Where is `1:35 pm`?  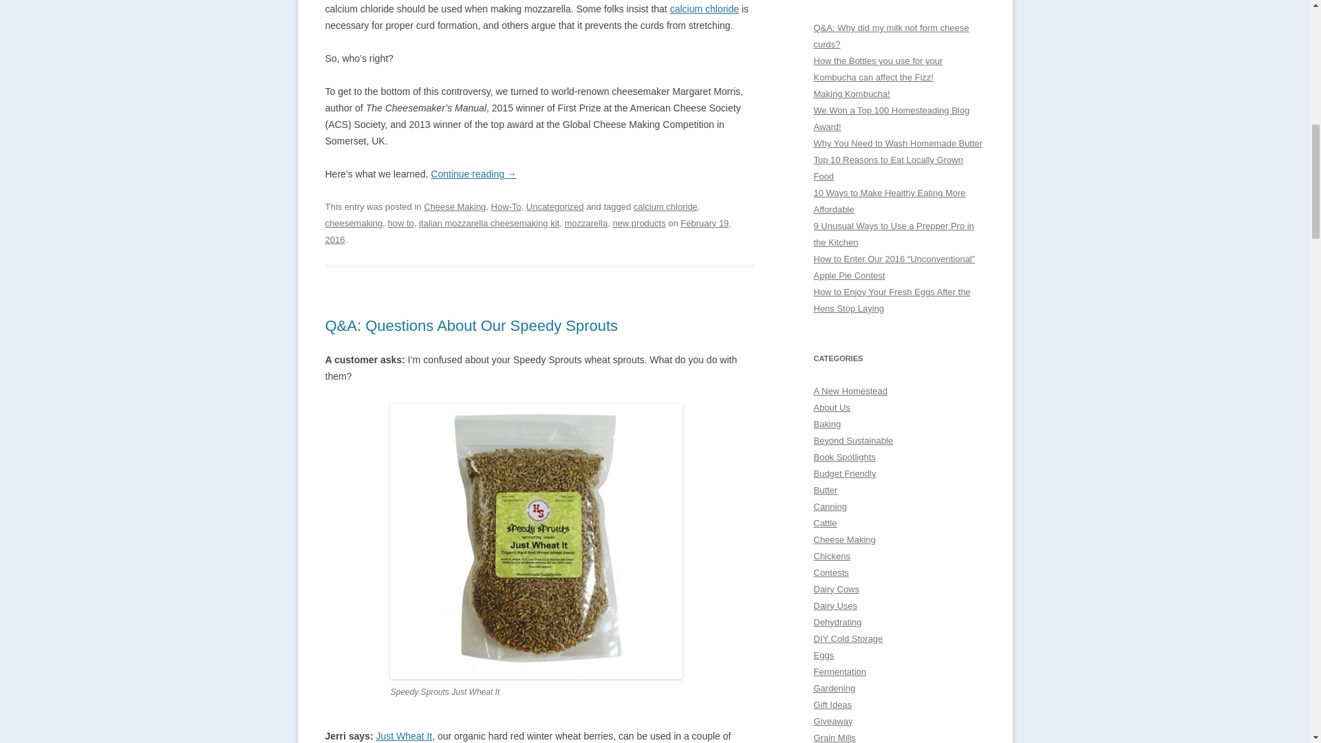 1:35 pm is located at coordinates (527, 231).